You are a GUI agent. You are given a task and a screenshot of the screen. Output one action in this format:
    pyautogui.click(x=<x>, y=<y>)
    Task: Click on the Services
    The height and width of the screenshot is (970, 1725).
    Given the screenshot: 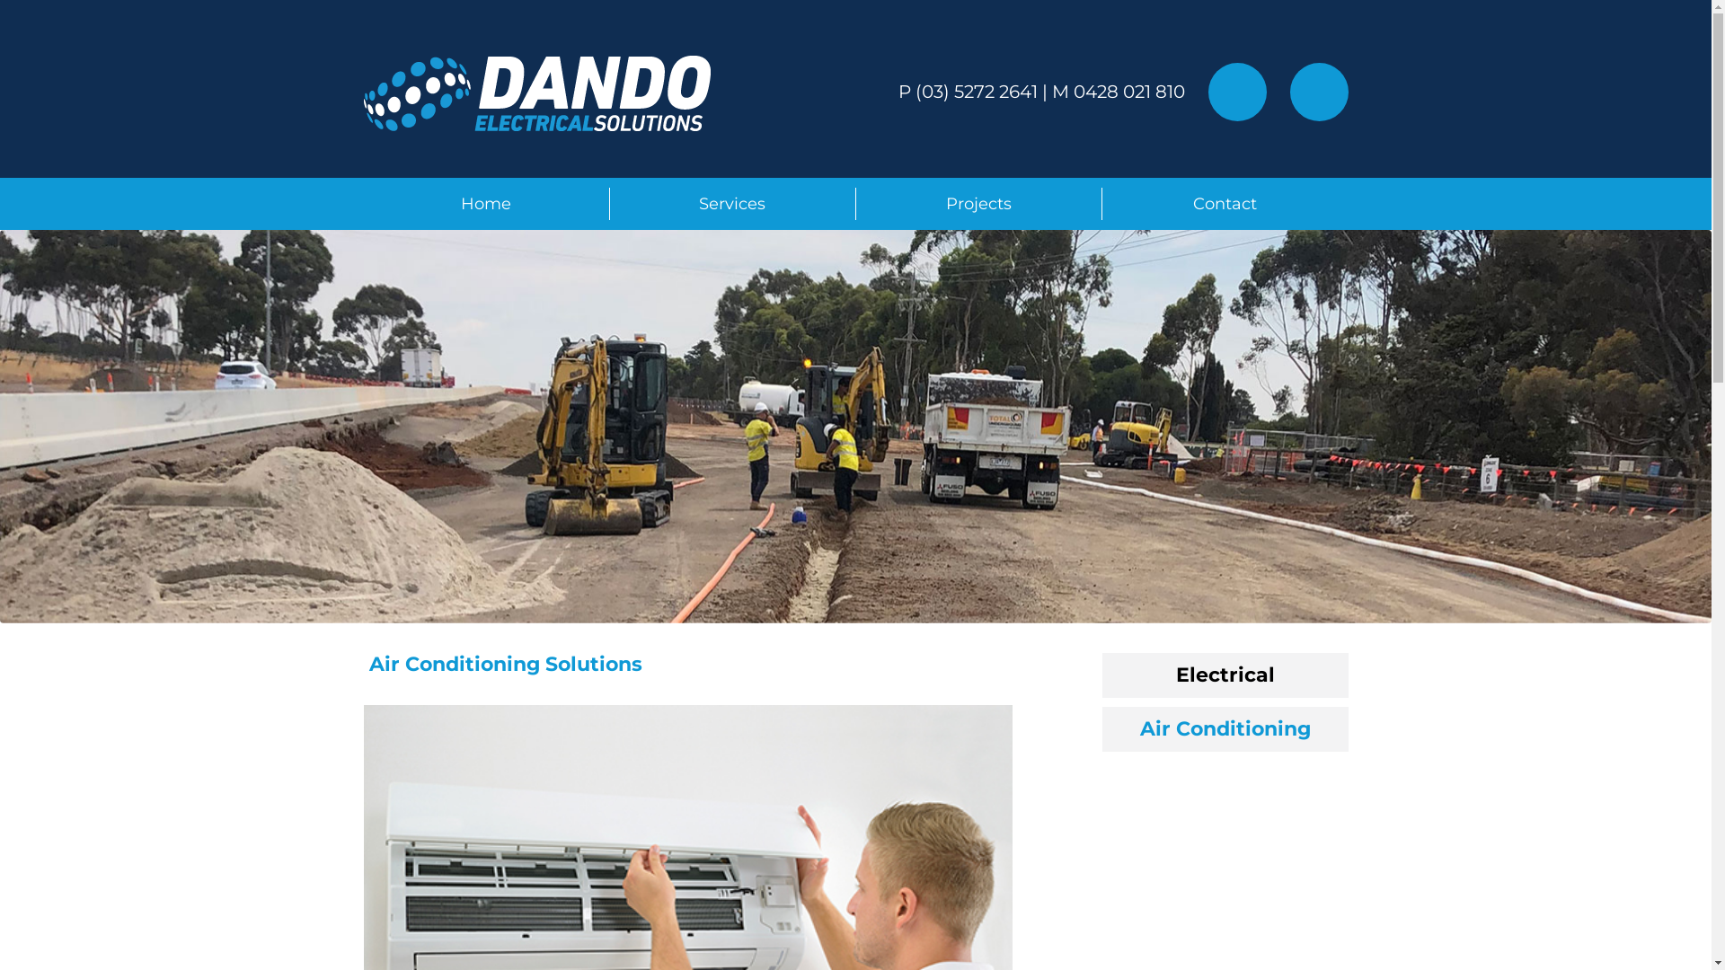 What is the action you would take?
    pyautogui.click(x=732, y=204)
    